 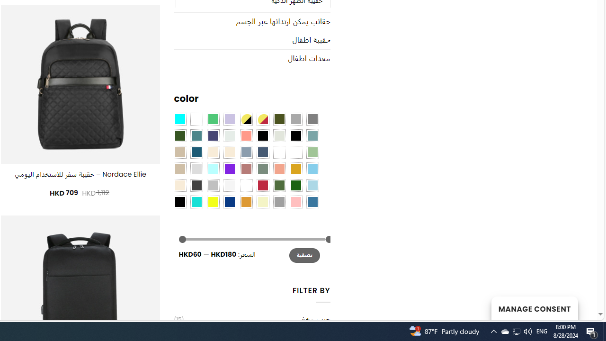 What do you see at coordinates (246, 119) in the screenshot?
I see `Yellow-Black` at bounding box center [246, 119].